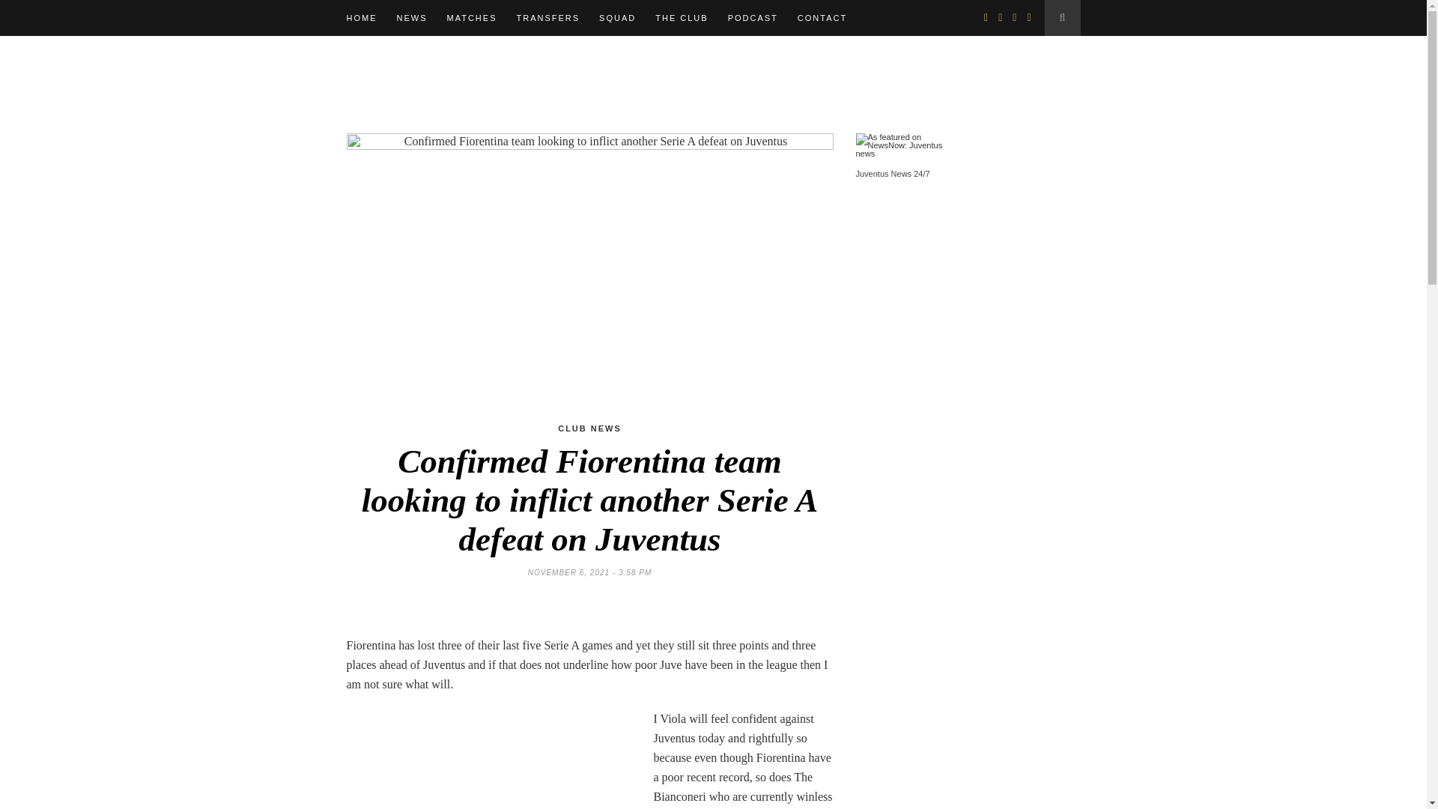 The height and width of the screenshot is (809, 1438). I want to click on CONTACT, so click(822, 18).